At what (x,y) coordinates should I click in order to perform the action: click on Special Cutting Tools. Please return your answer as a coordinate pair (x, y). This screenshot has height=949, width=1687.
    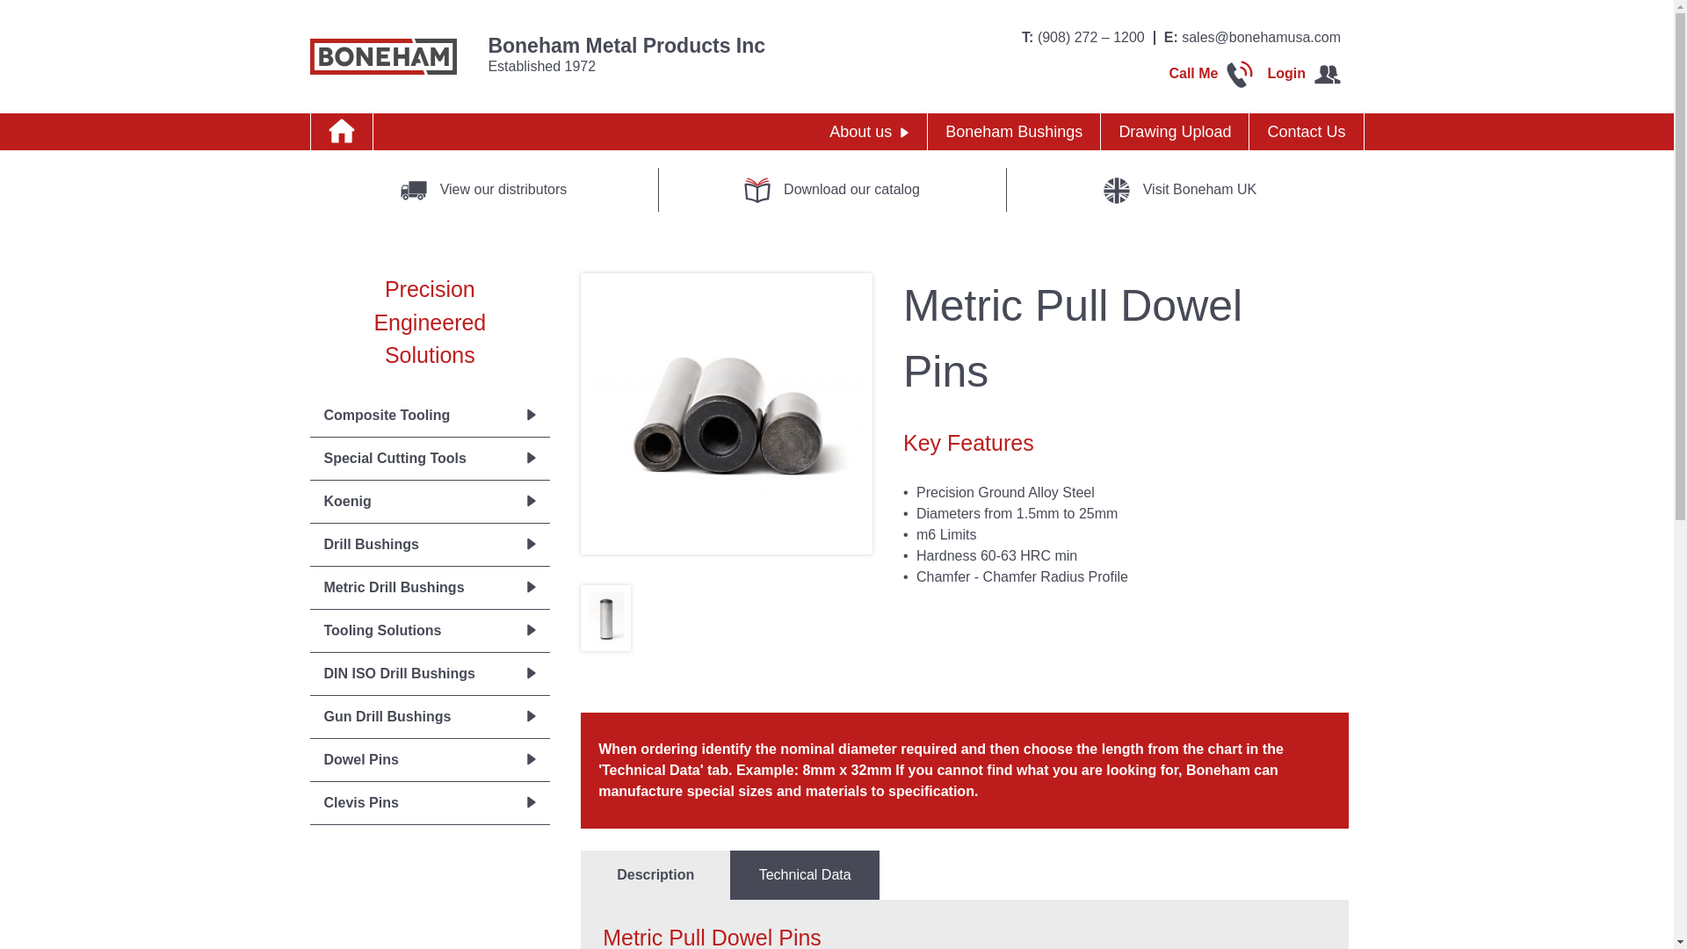
    Looking at the image, I should click on (429, 459).